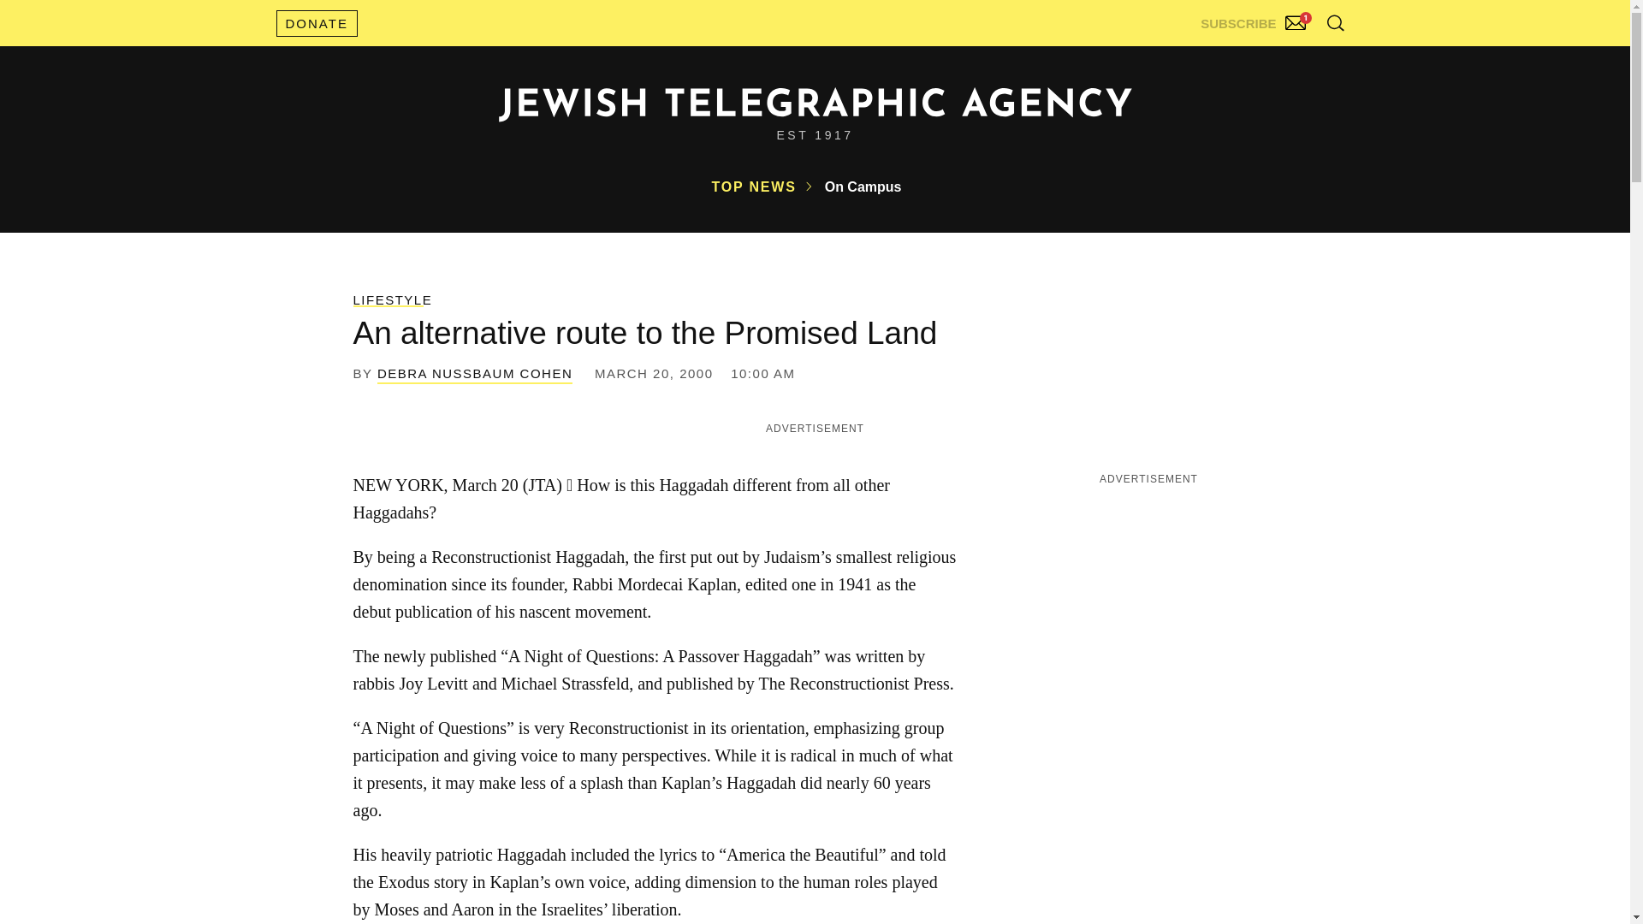  What do you see at coordinates (316, 23) in the screenshot?
I see `DONATE` at bounding box center [316, 23].